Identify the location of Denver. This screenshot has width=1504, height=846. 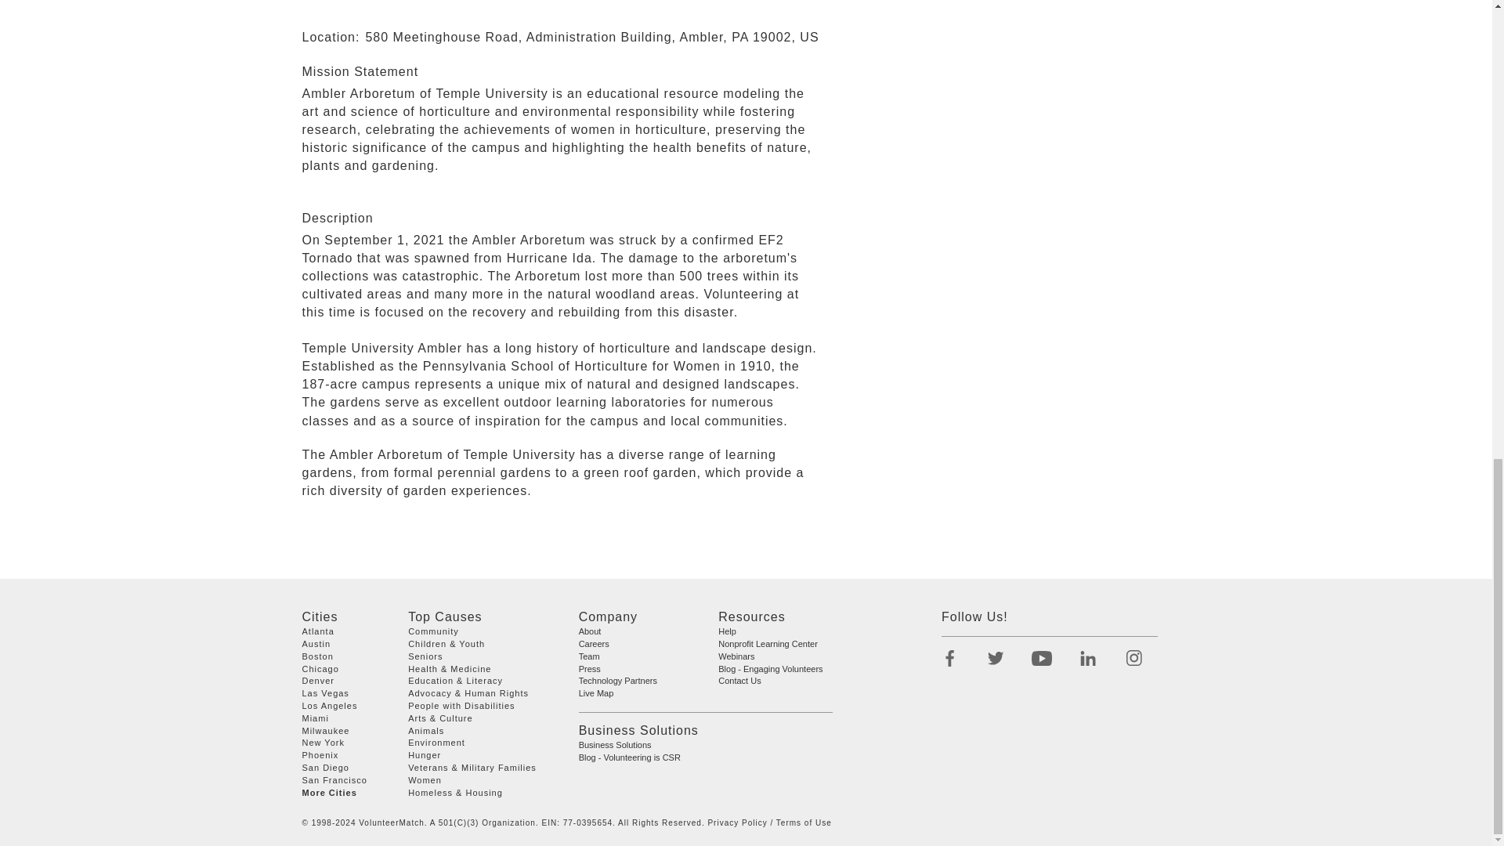
(318, 681).